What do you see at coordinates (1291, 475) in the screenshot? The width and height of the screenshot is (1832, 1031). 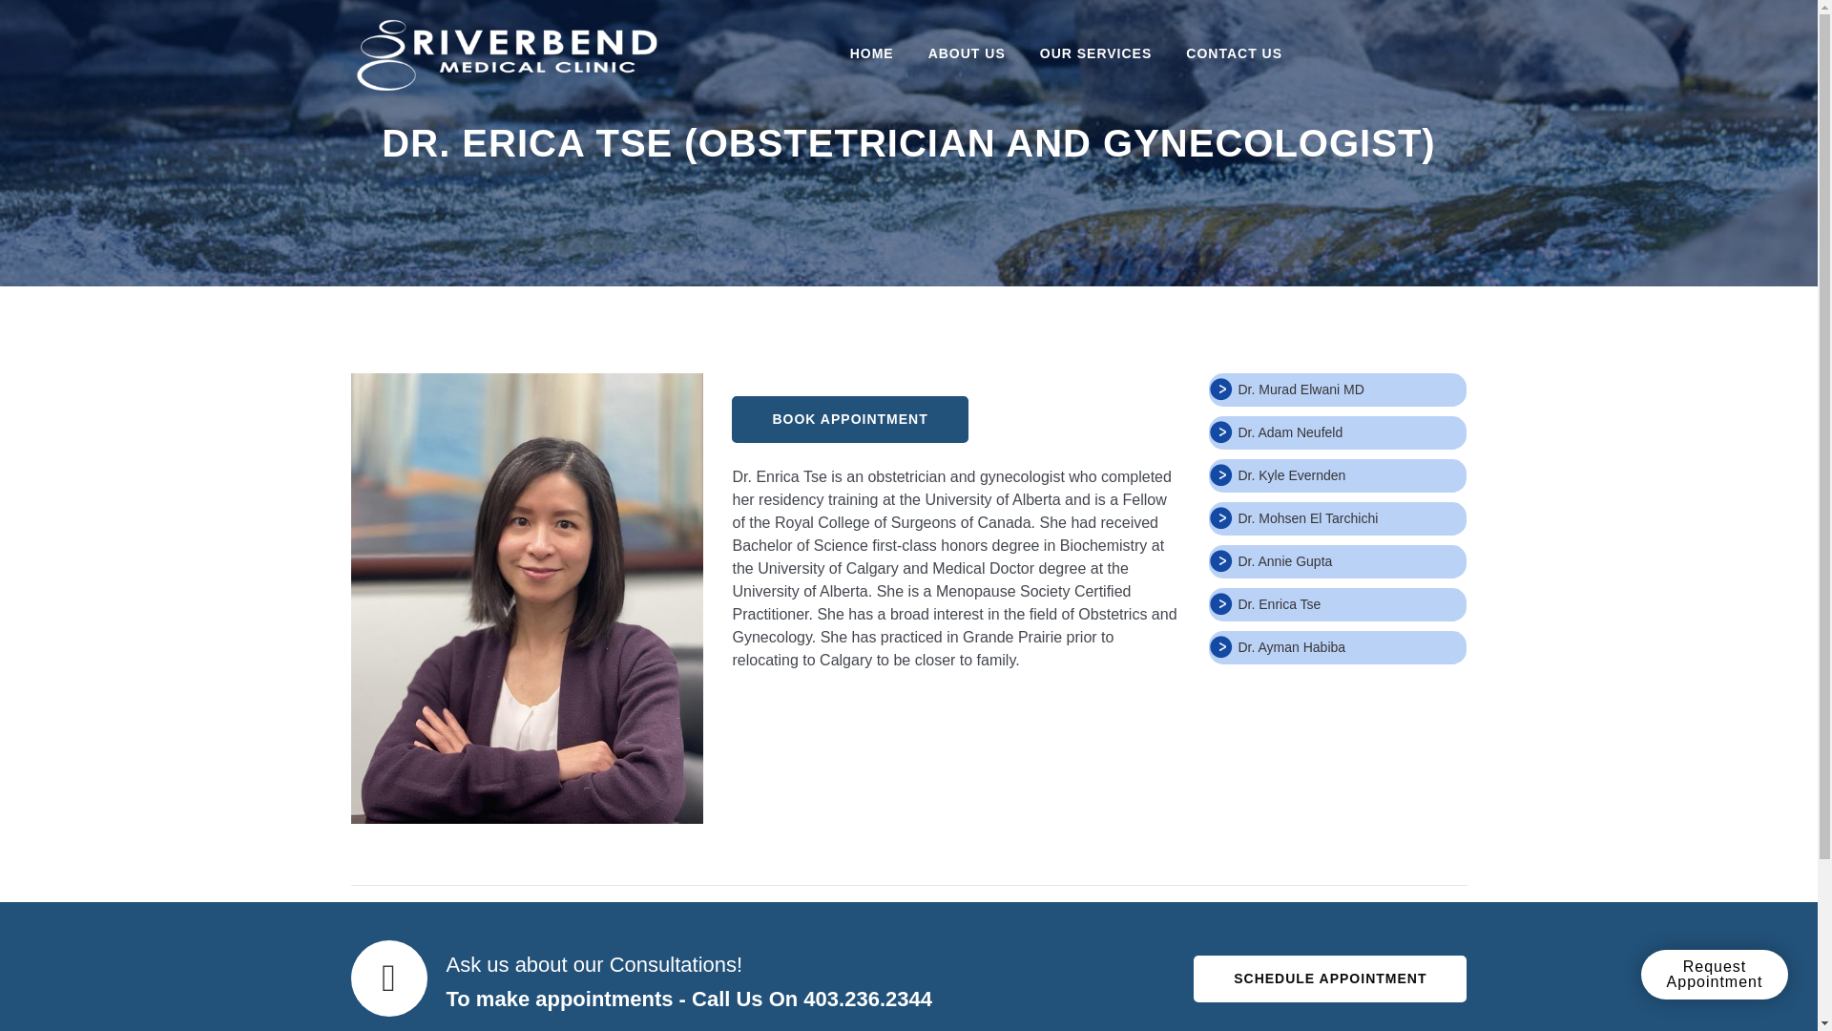 I see `Dr. Kyle Evernden` at bounding box center [1291, 475].